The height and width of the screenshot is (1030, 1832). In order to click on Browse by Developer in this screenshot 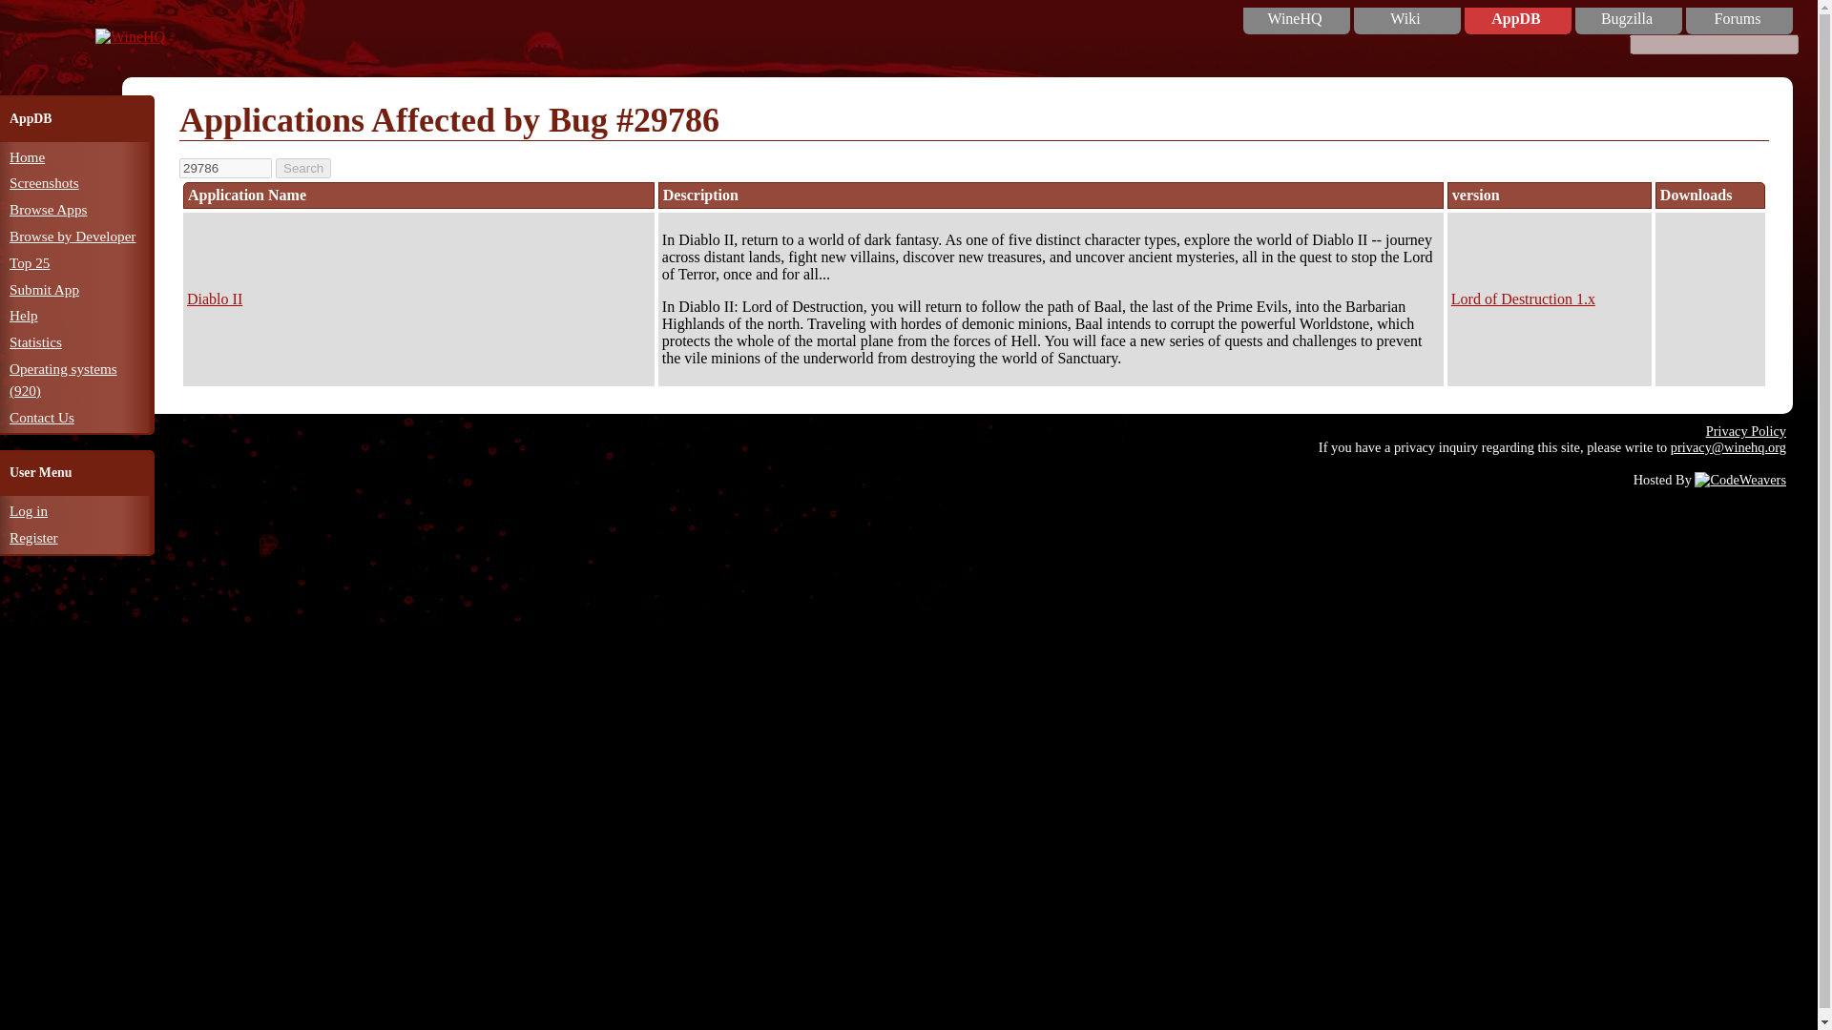, I will do `click(73, 235)`.